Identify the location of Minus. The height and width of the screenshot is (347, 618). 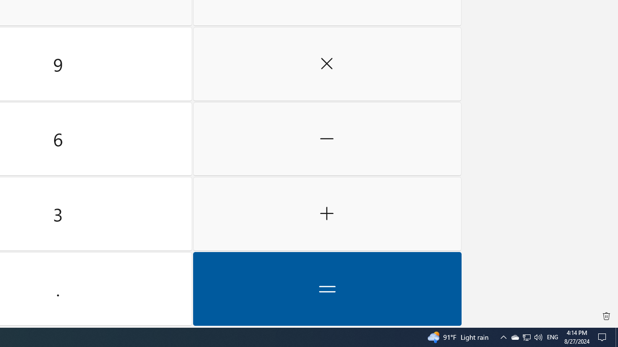
(552, 337).